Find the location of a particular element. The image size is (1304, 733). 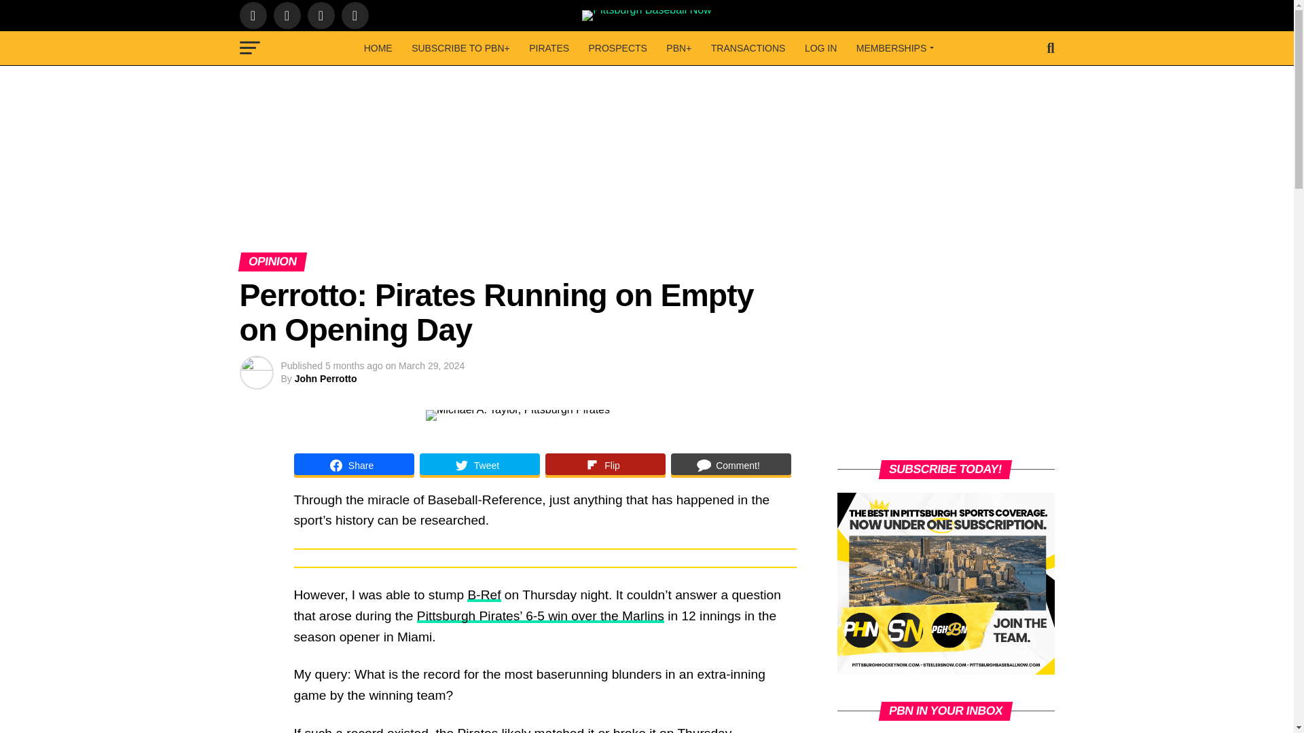

Share on Comment! is located at coordinates (731, 466).